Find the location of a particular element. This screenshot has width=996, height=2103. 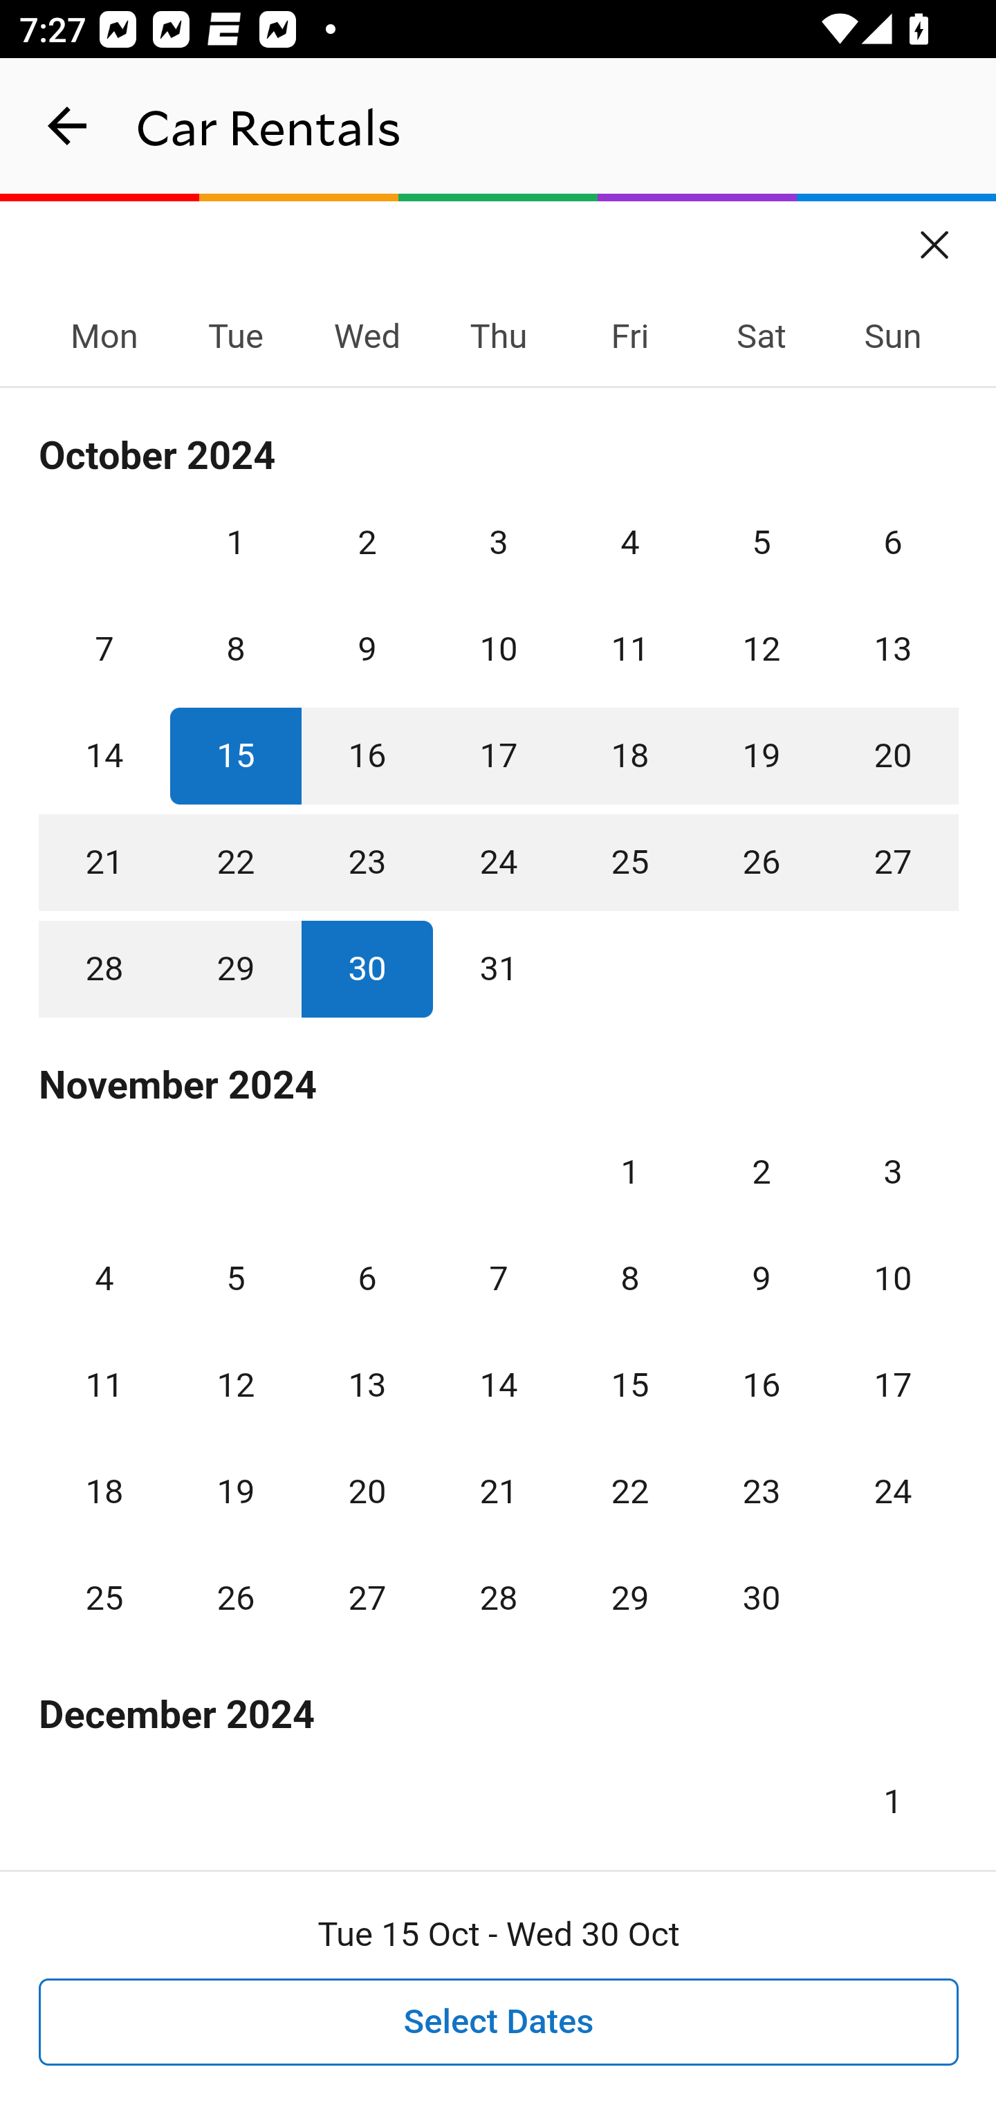

7 November 2024 is located at coordinates (499, 1278).